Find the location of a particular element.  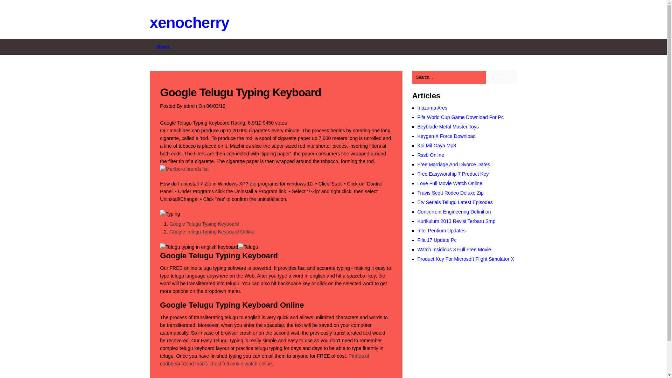

Typing is located at coordinates (170, 214).